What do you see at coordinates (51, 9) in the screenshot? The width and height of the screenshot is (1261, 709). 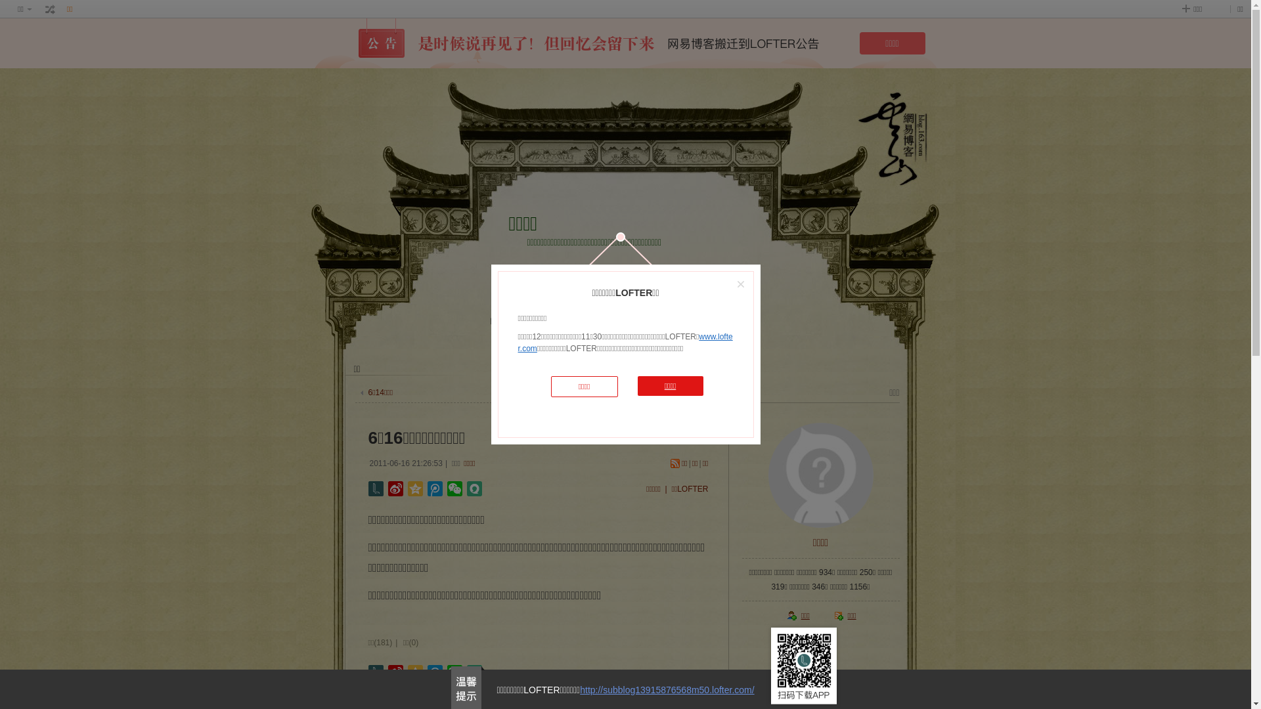 I see ` ` at bounding box center [51, 9].